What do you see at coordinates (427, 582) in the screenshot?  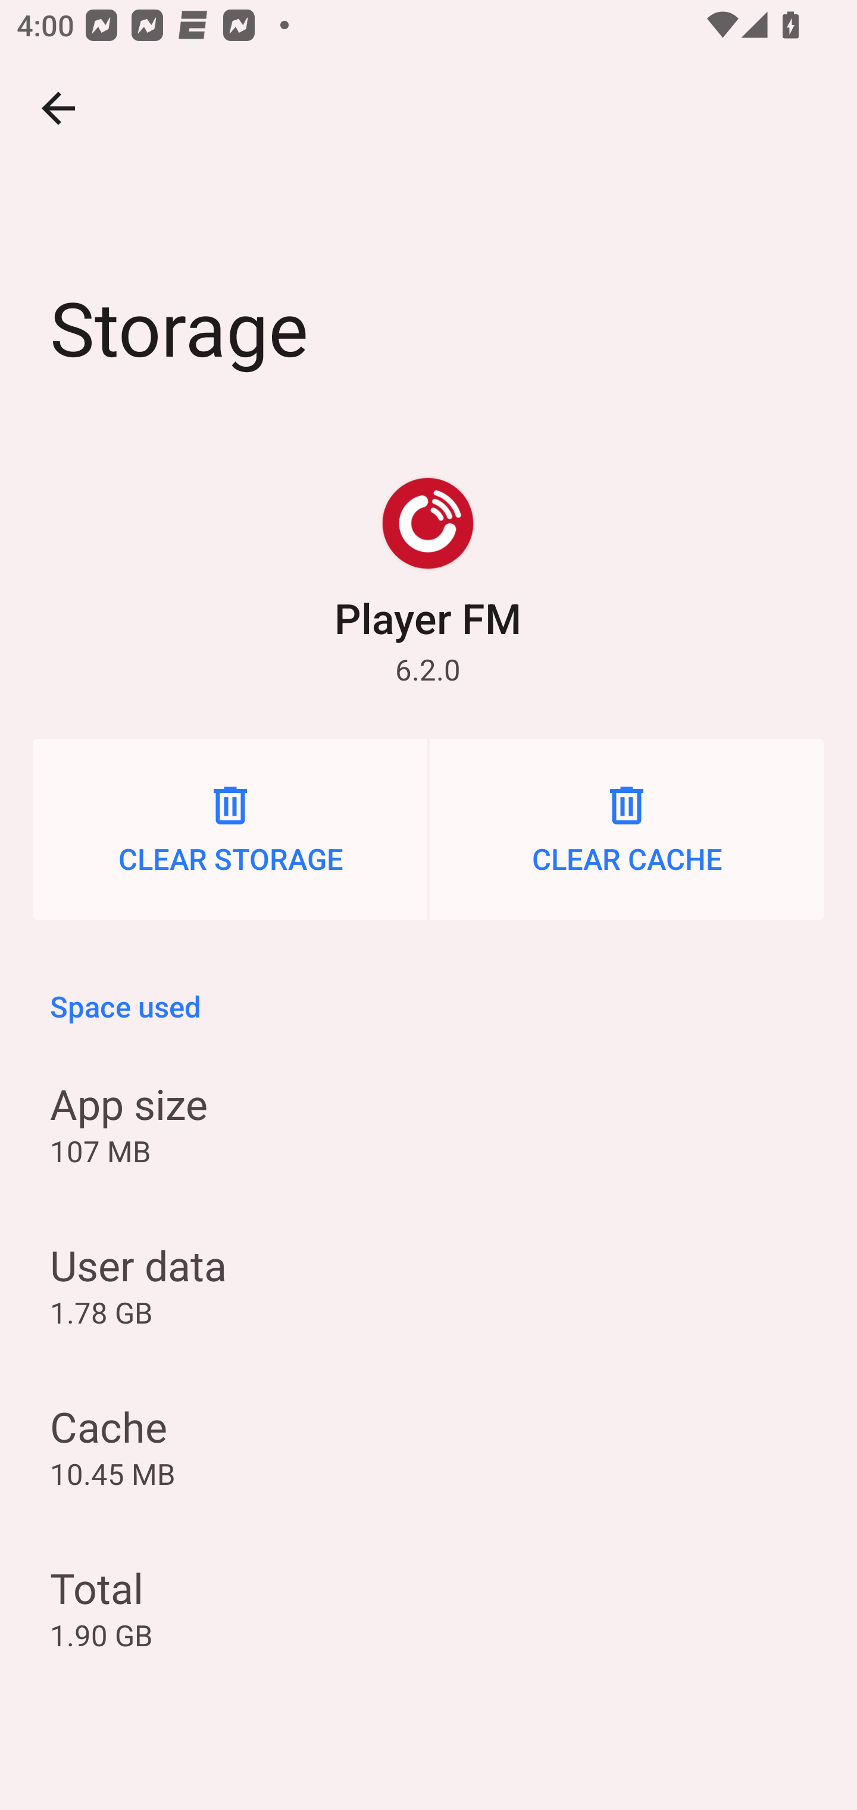 I see `Player FM 6.2.0` at bounding box center [427, 582].